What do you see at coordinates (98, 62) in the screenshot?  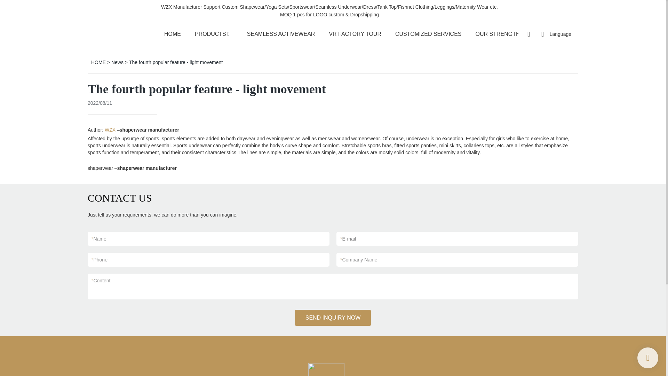 I see `HOME` at bounding box center [98, 62].